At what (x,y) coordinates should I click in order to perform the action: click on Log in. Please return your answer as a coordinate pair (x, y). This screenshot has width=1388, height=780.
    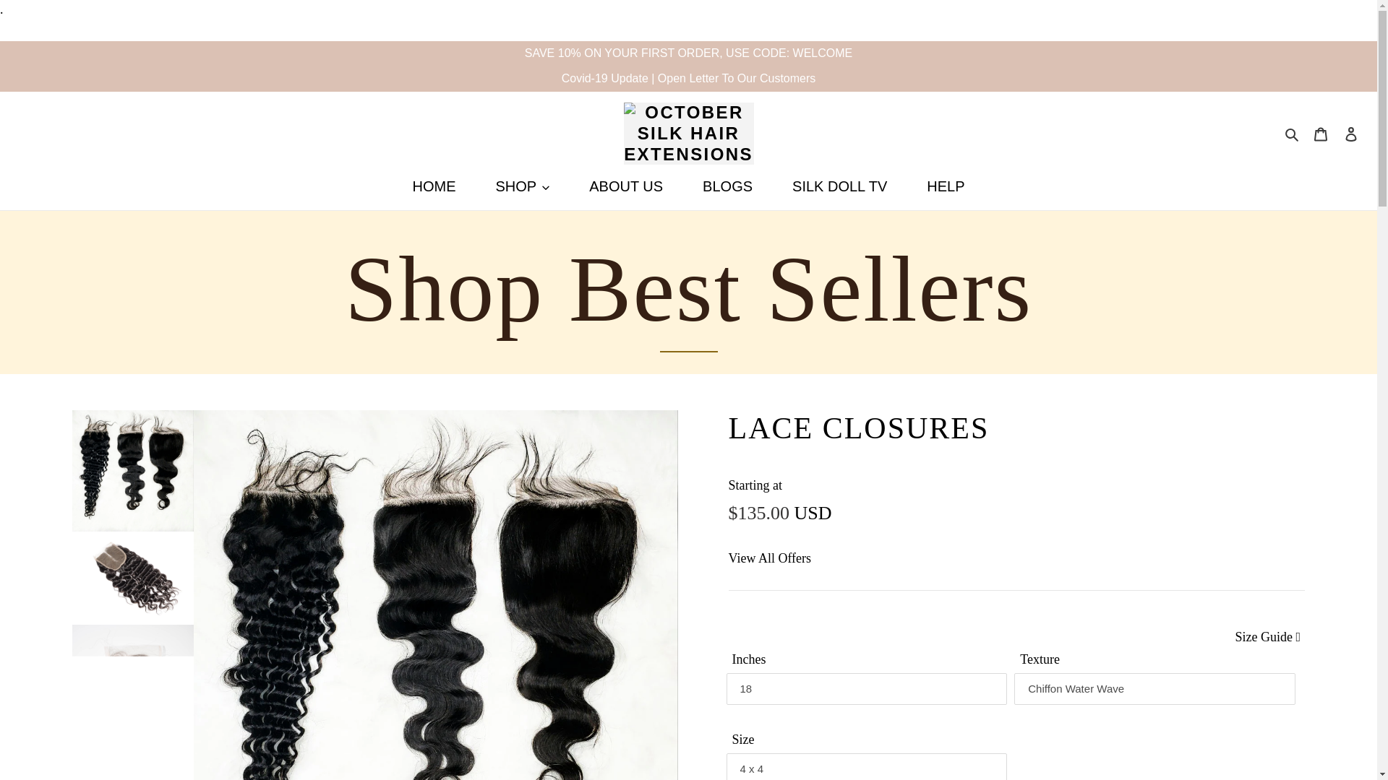
    Looking at the image, I should click on (1350, 134).